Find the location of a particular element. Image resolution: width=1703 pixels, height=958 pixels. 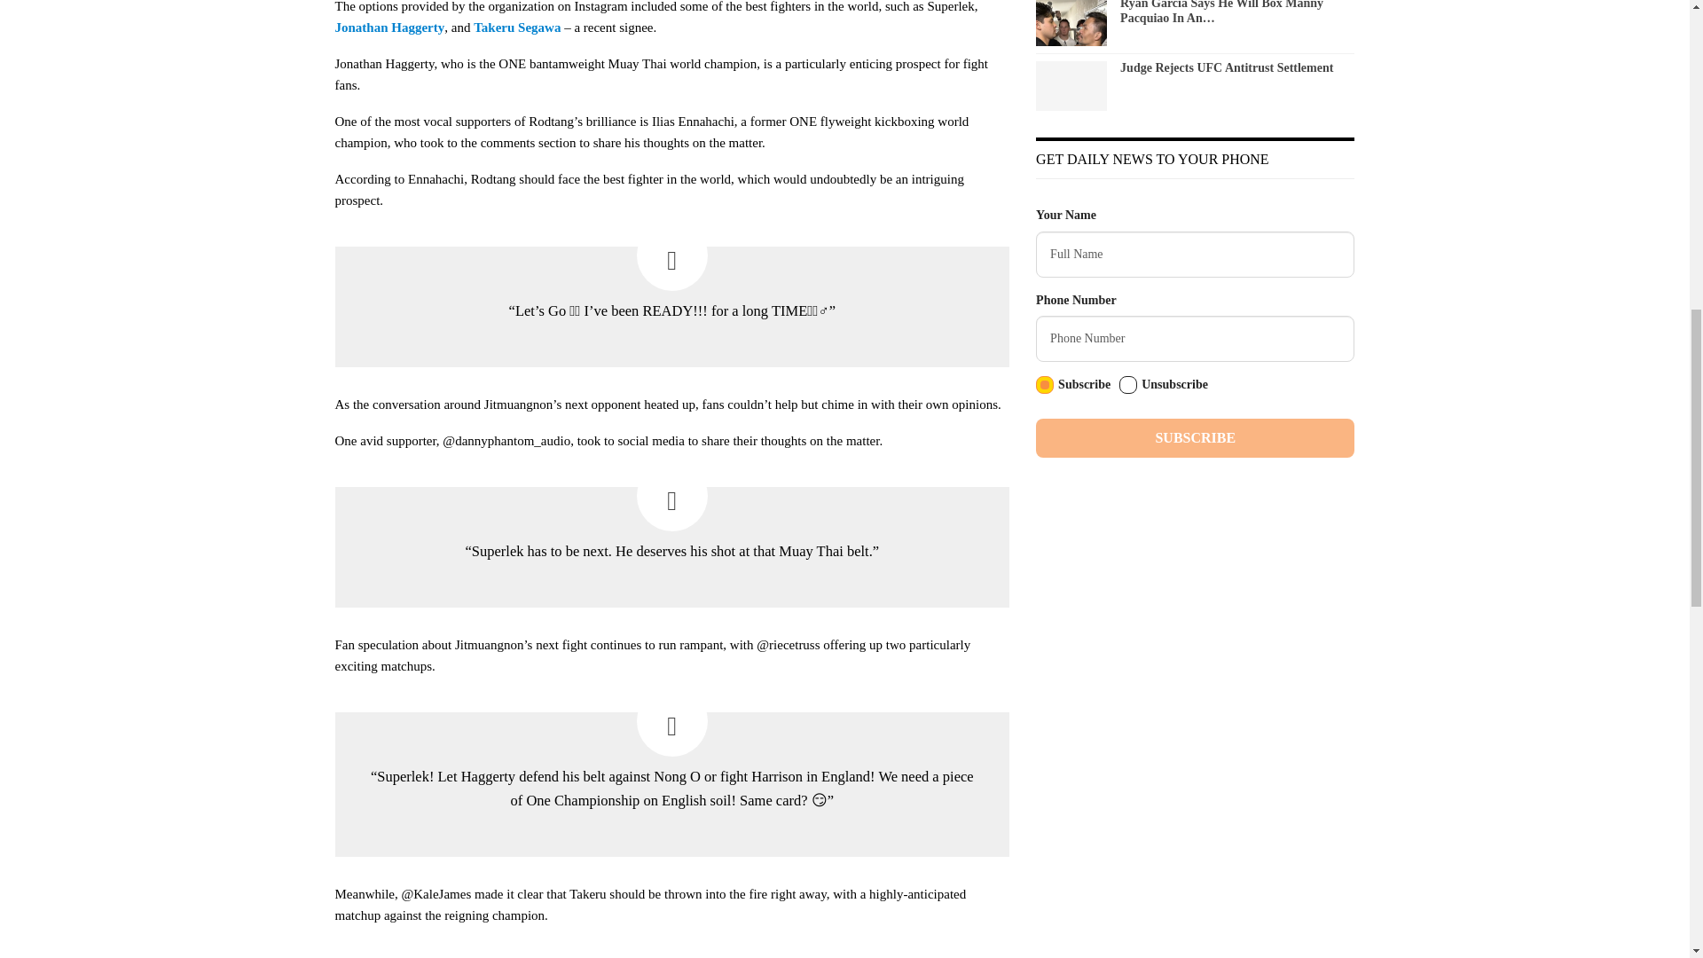

subscribe is located at coordinates (1045, 385).